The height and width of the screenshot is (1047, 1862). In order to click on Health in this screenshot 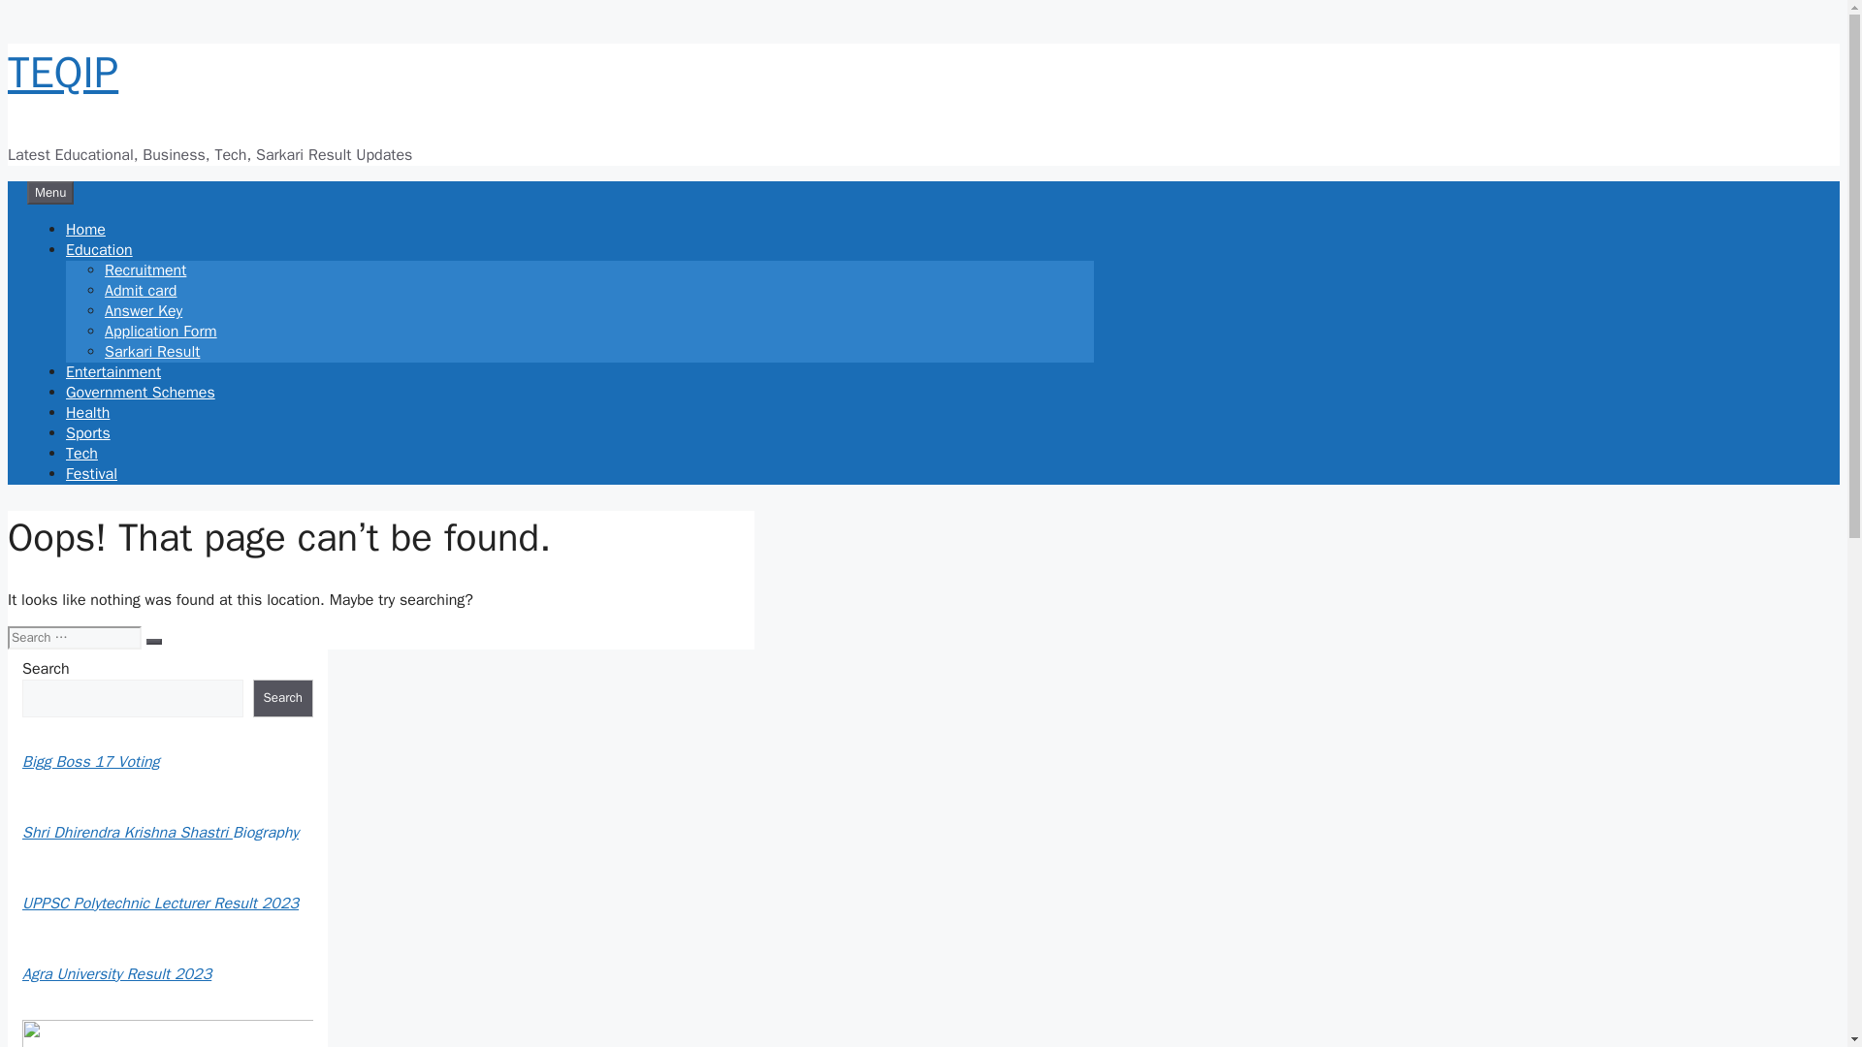, I will do `click(87, 413)`.